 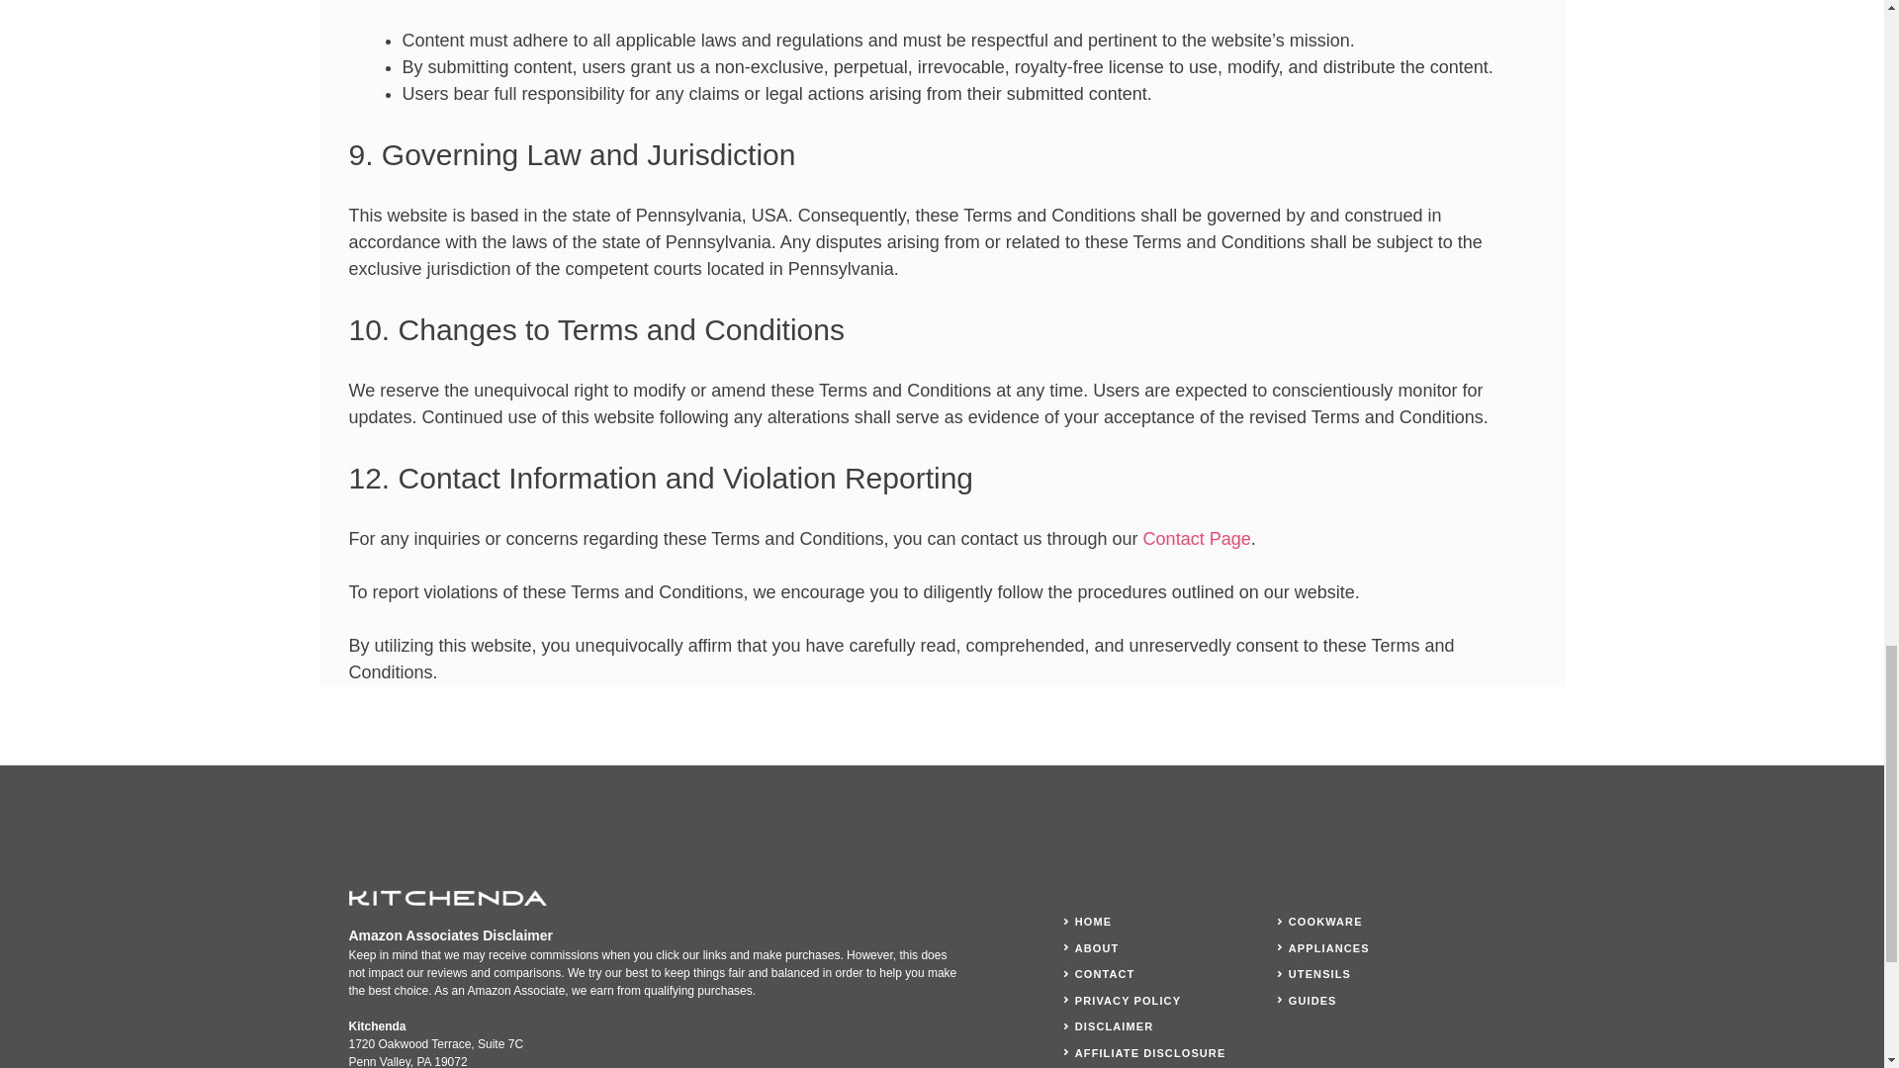 What do you see at coordinates (1319, 973) in the screenshot?
I see `UTENSILS` at bounding box center [1319, 973].